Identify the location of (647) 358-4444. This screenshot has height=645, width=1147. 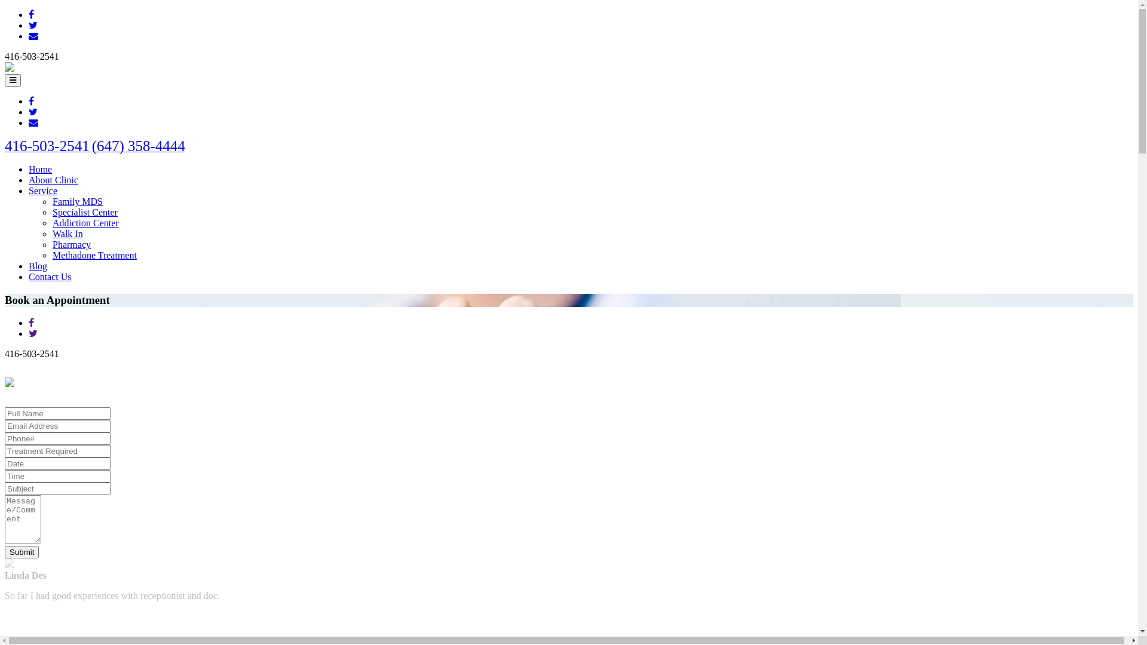
(139, 148).